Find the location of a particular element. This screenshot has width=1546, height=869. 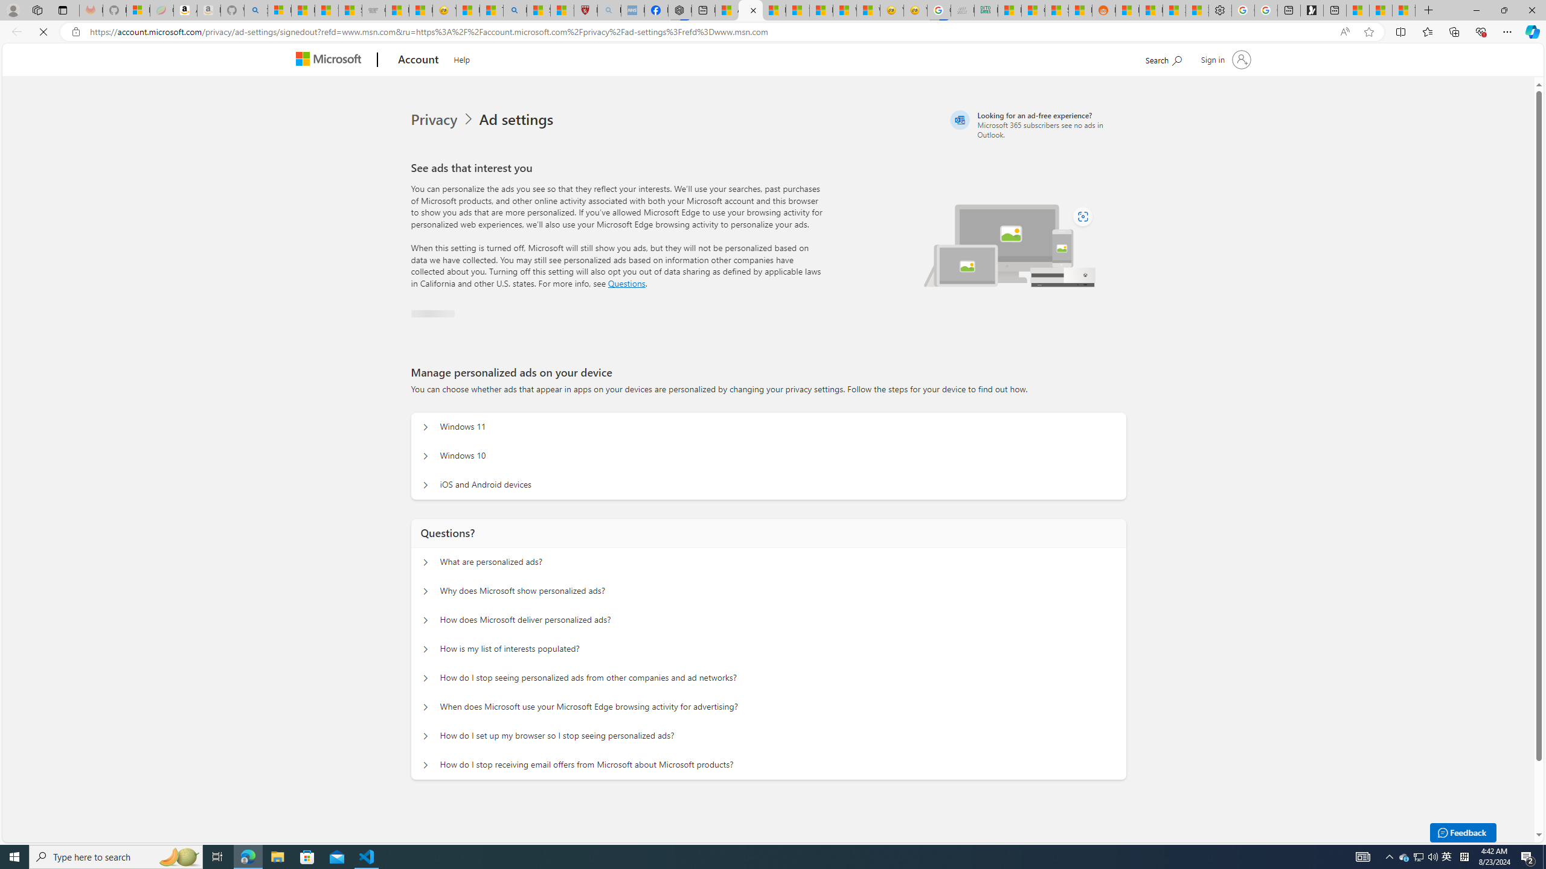

Recipes - MSN is located at coordinates (468, 10).